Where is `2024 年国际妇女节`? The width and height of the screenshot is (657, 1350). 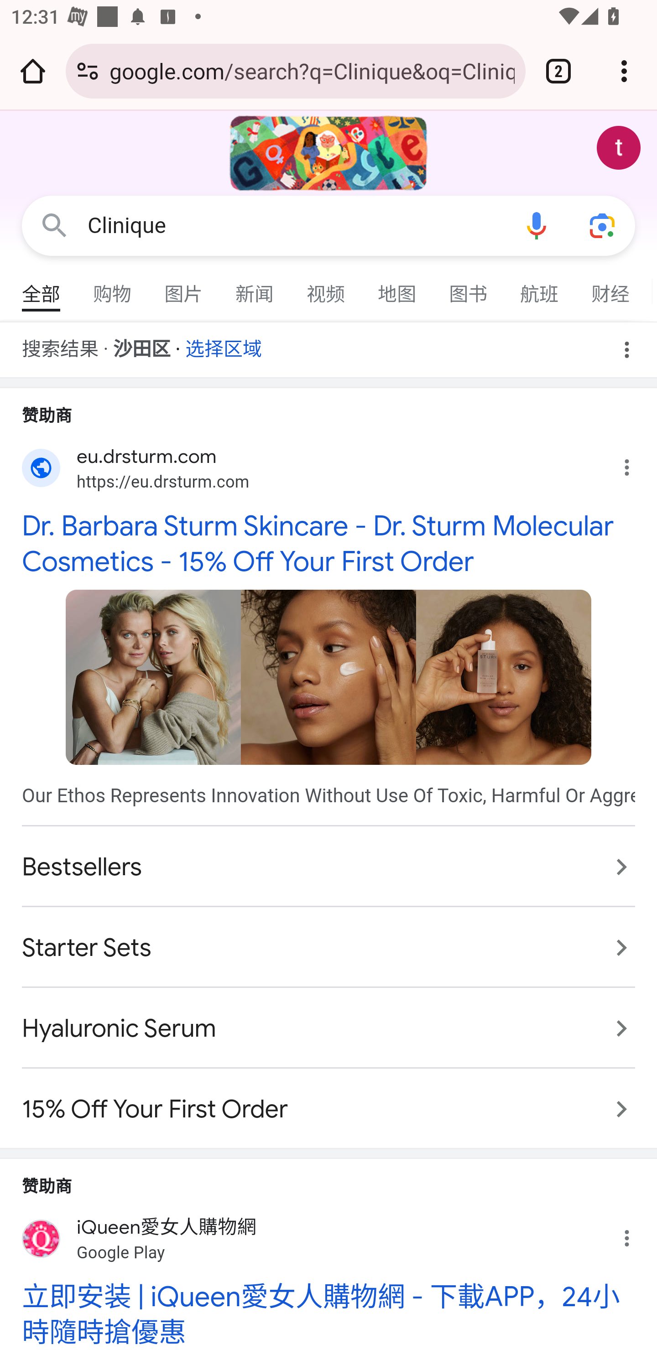 2024 年国际妇女节 is located at coordinates (328, 153).